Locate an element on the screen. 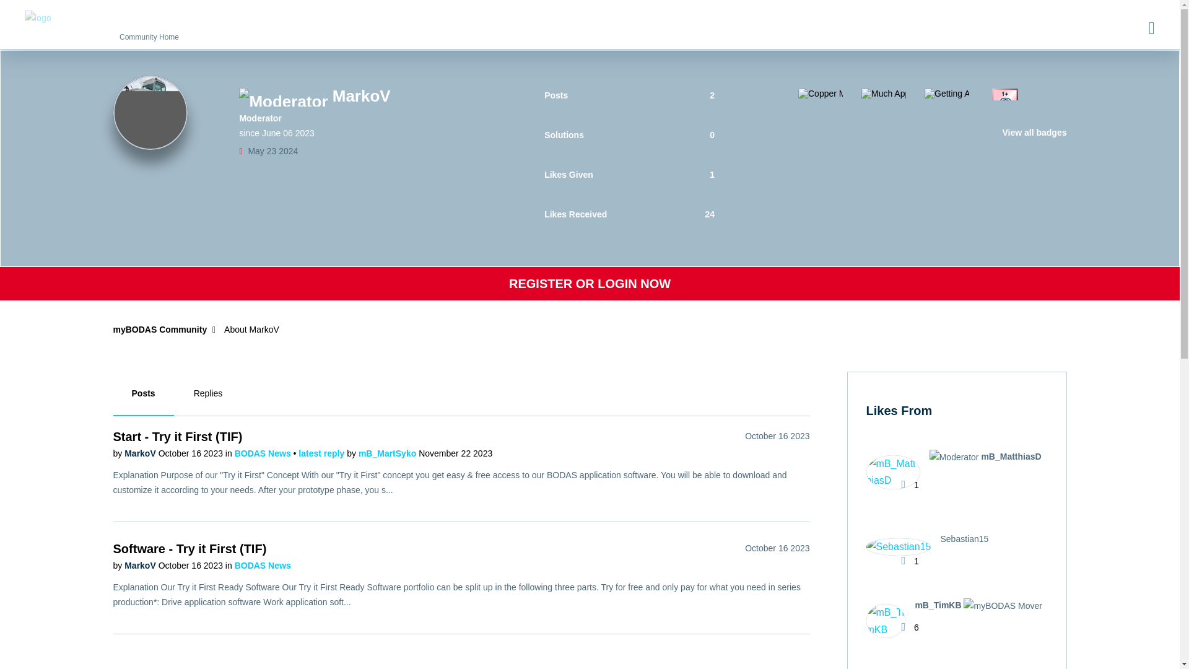 The image size is (1189, 669). myBODAS Community is located at coordinates (160, 330).